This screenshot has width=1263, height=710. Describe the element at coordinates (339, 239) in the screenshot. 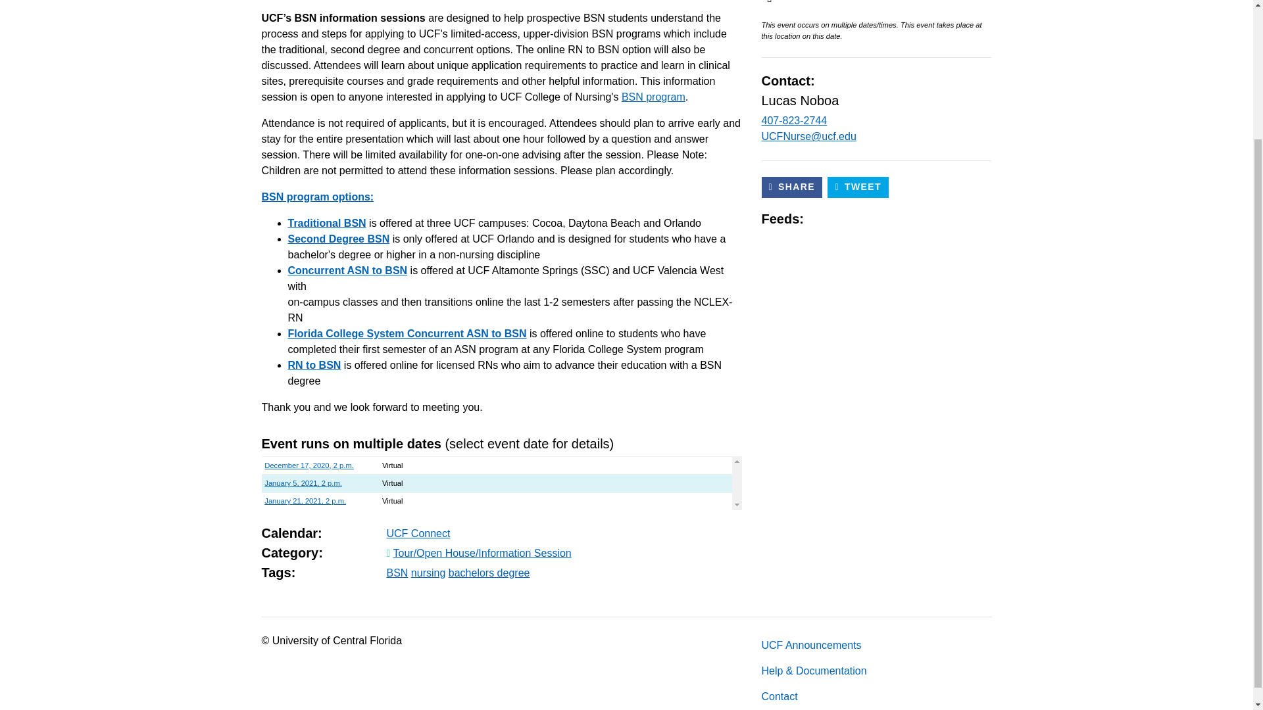

I see `Second Degree BSN` at that location.